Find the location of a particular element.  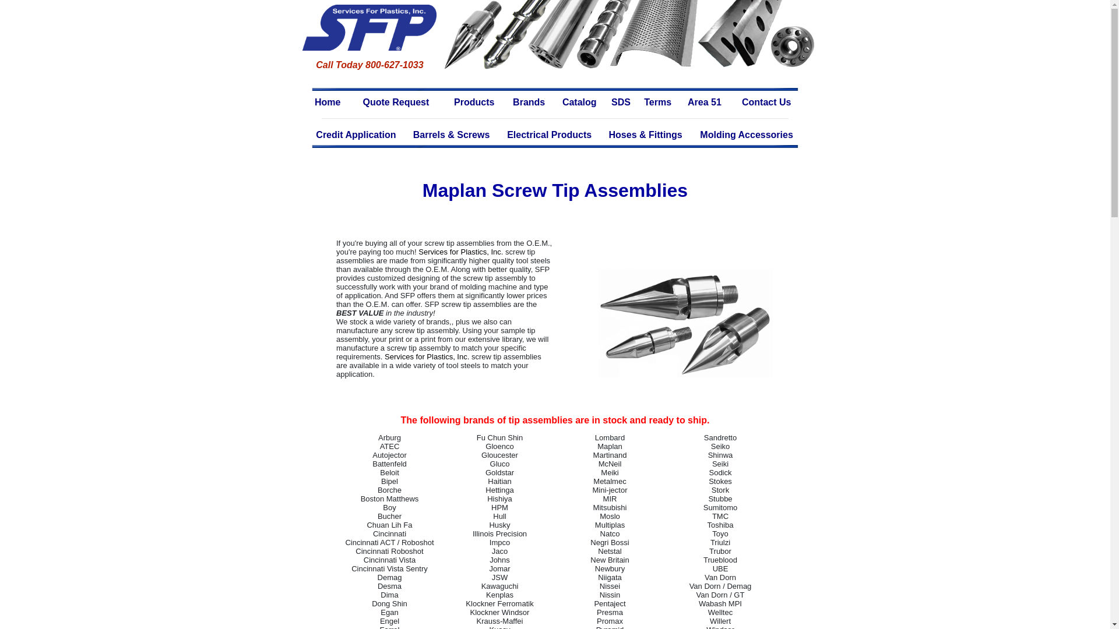

Products is located at coordinates (474, 103).